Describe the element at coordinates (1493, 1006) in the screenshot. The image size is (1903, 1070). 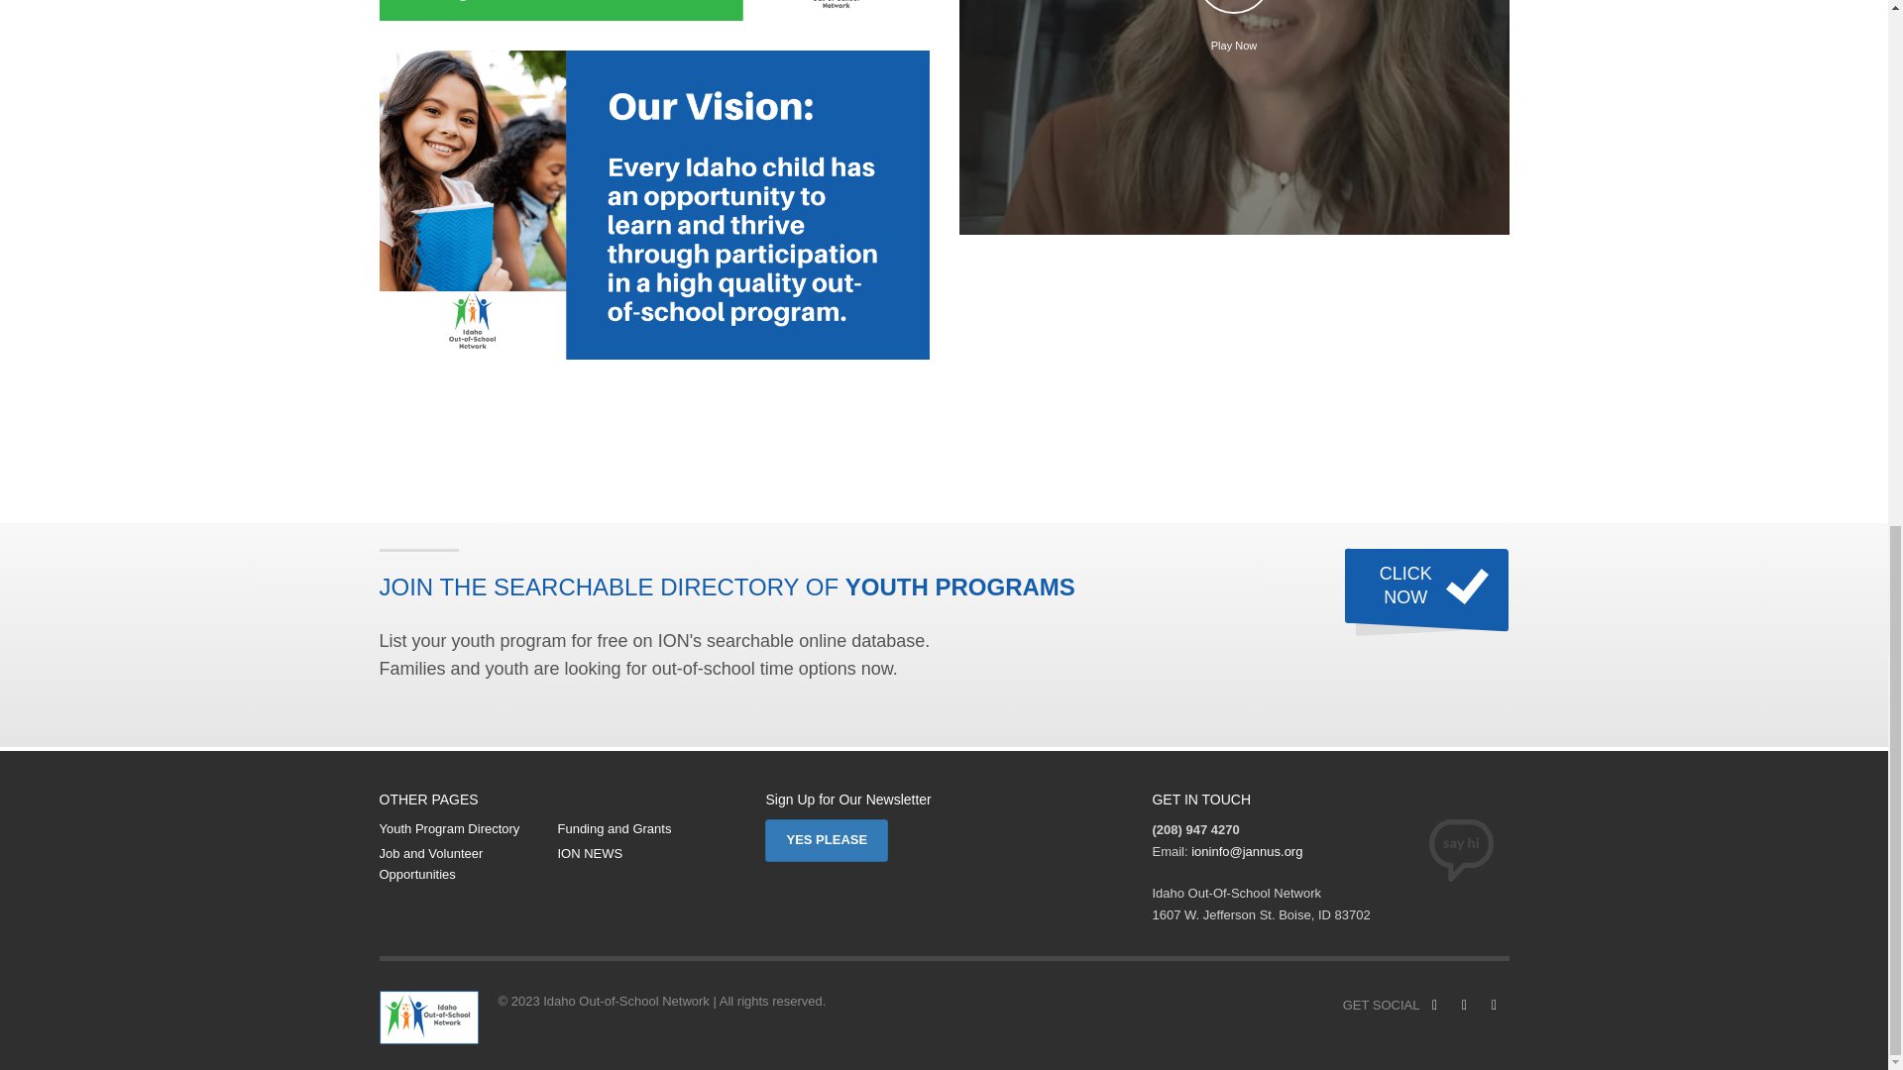
I see `Follow our tweets!` at that location.